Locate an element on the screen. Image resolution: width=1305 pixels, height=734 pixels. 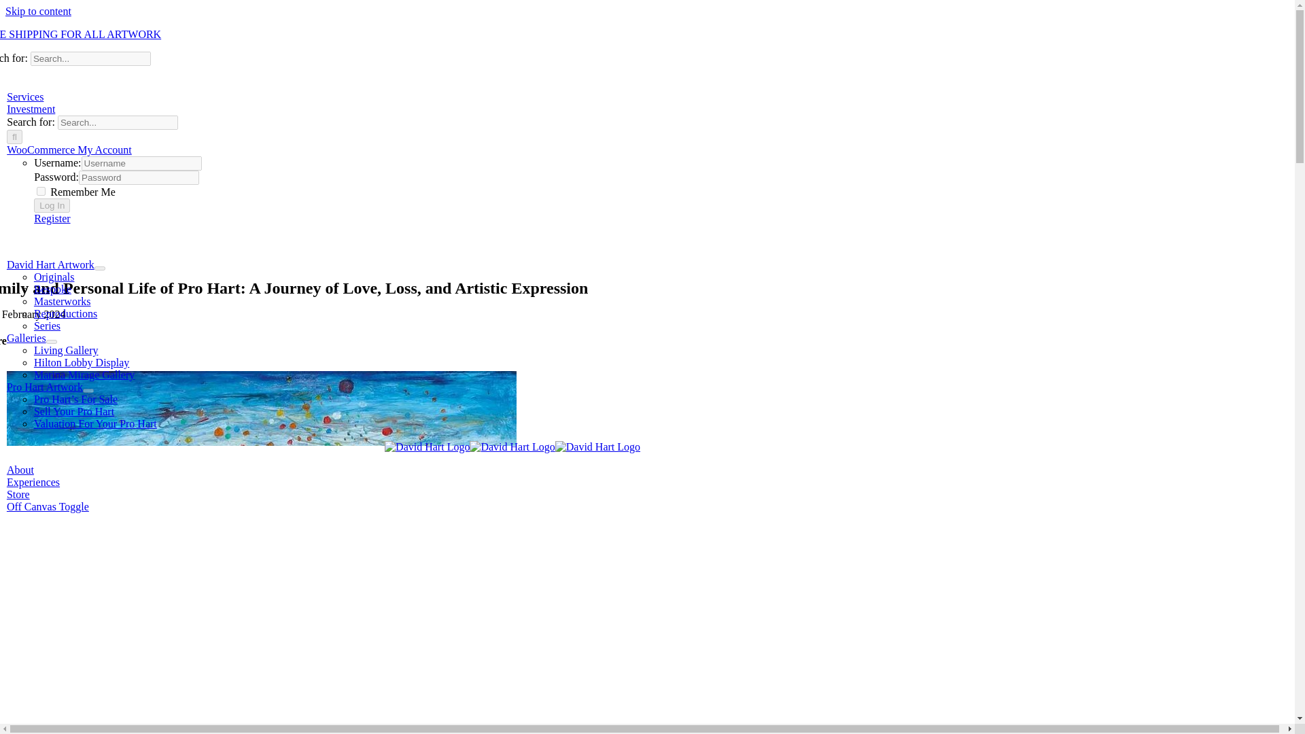
FREE SHIPPING FOR ALL ARTWORK is located at coordinates (80, 34).